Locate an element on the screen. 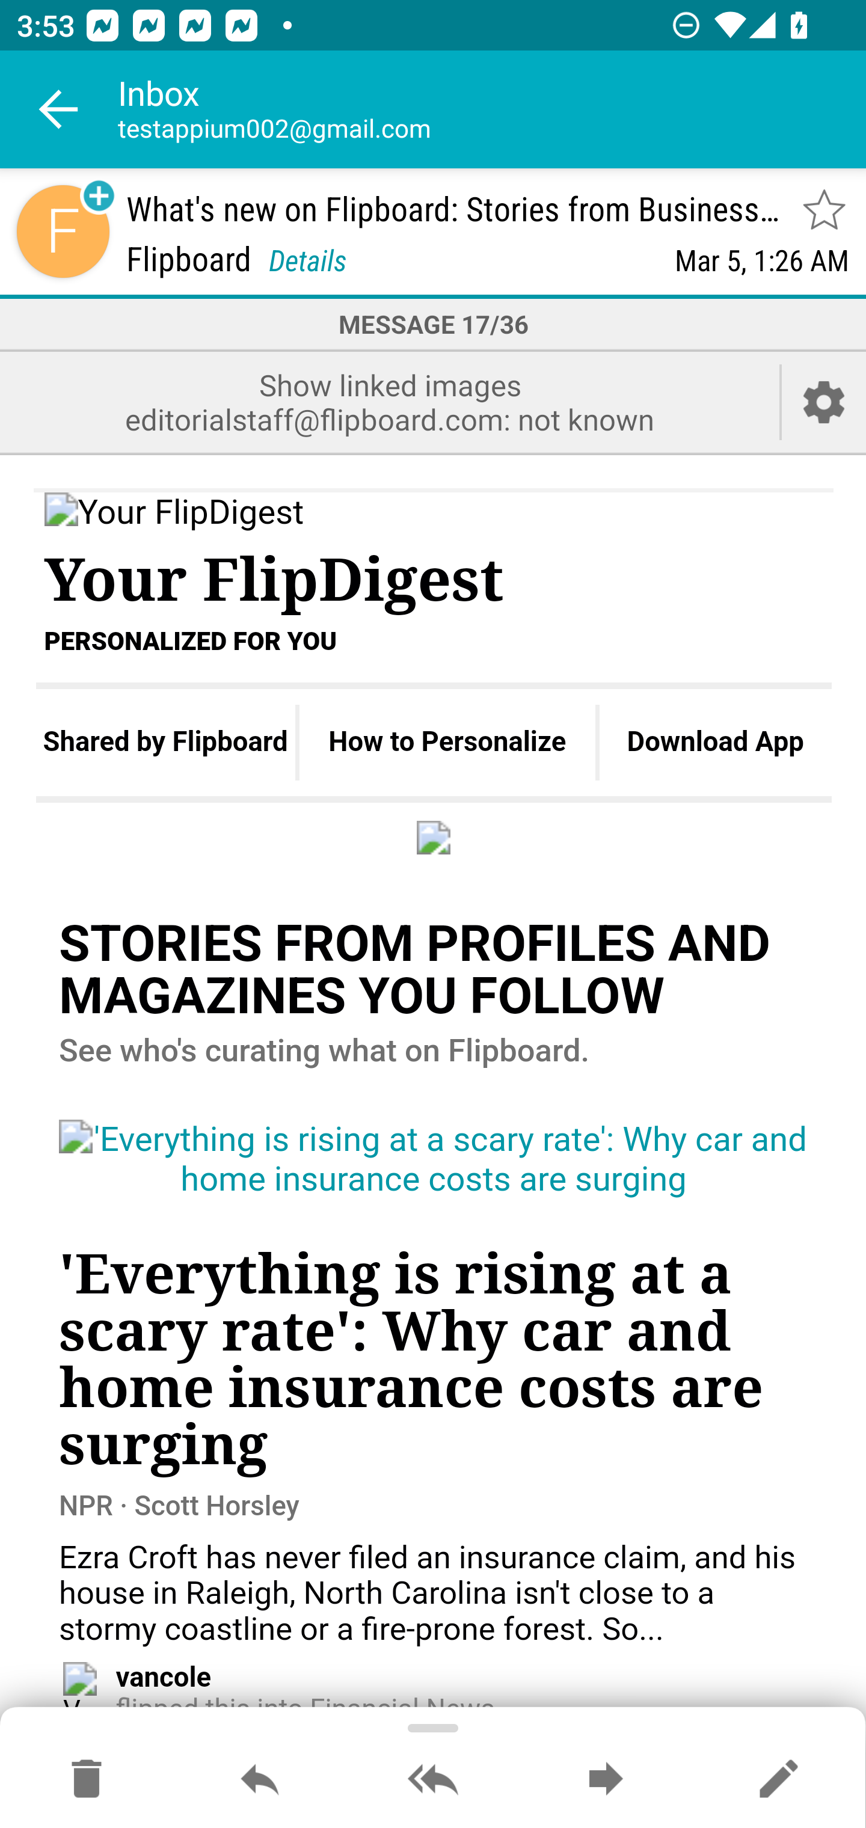 Image resolution: width=866 pixels, height=1828 pixels. Download App is located at coordinates (716, 742).